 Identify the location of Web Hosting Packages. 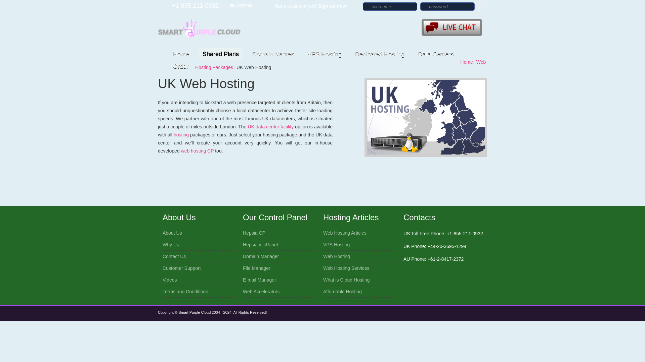
(340, 65).